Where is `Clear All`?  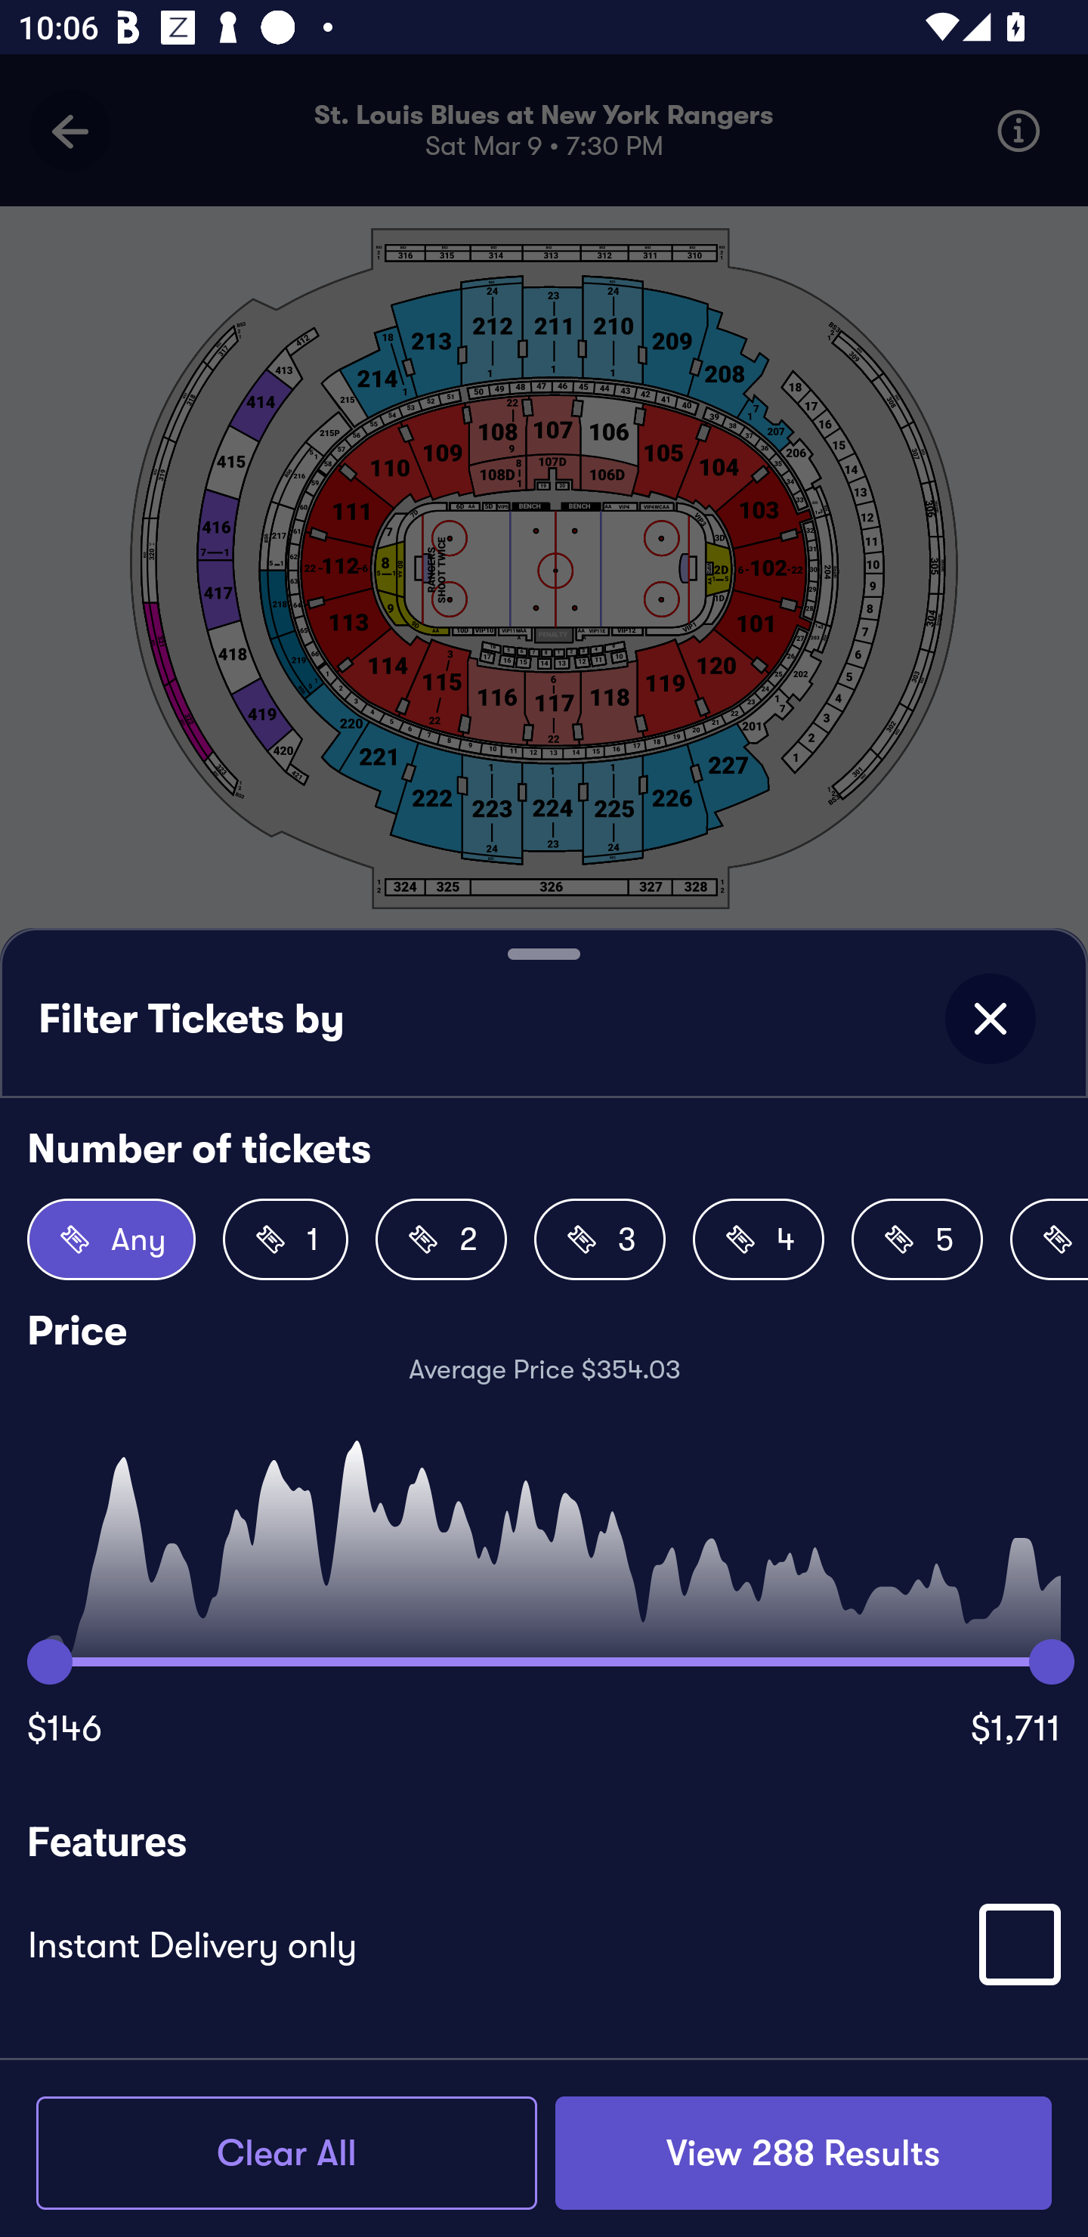 Clear All is located at coordinates (286, 2152).